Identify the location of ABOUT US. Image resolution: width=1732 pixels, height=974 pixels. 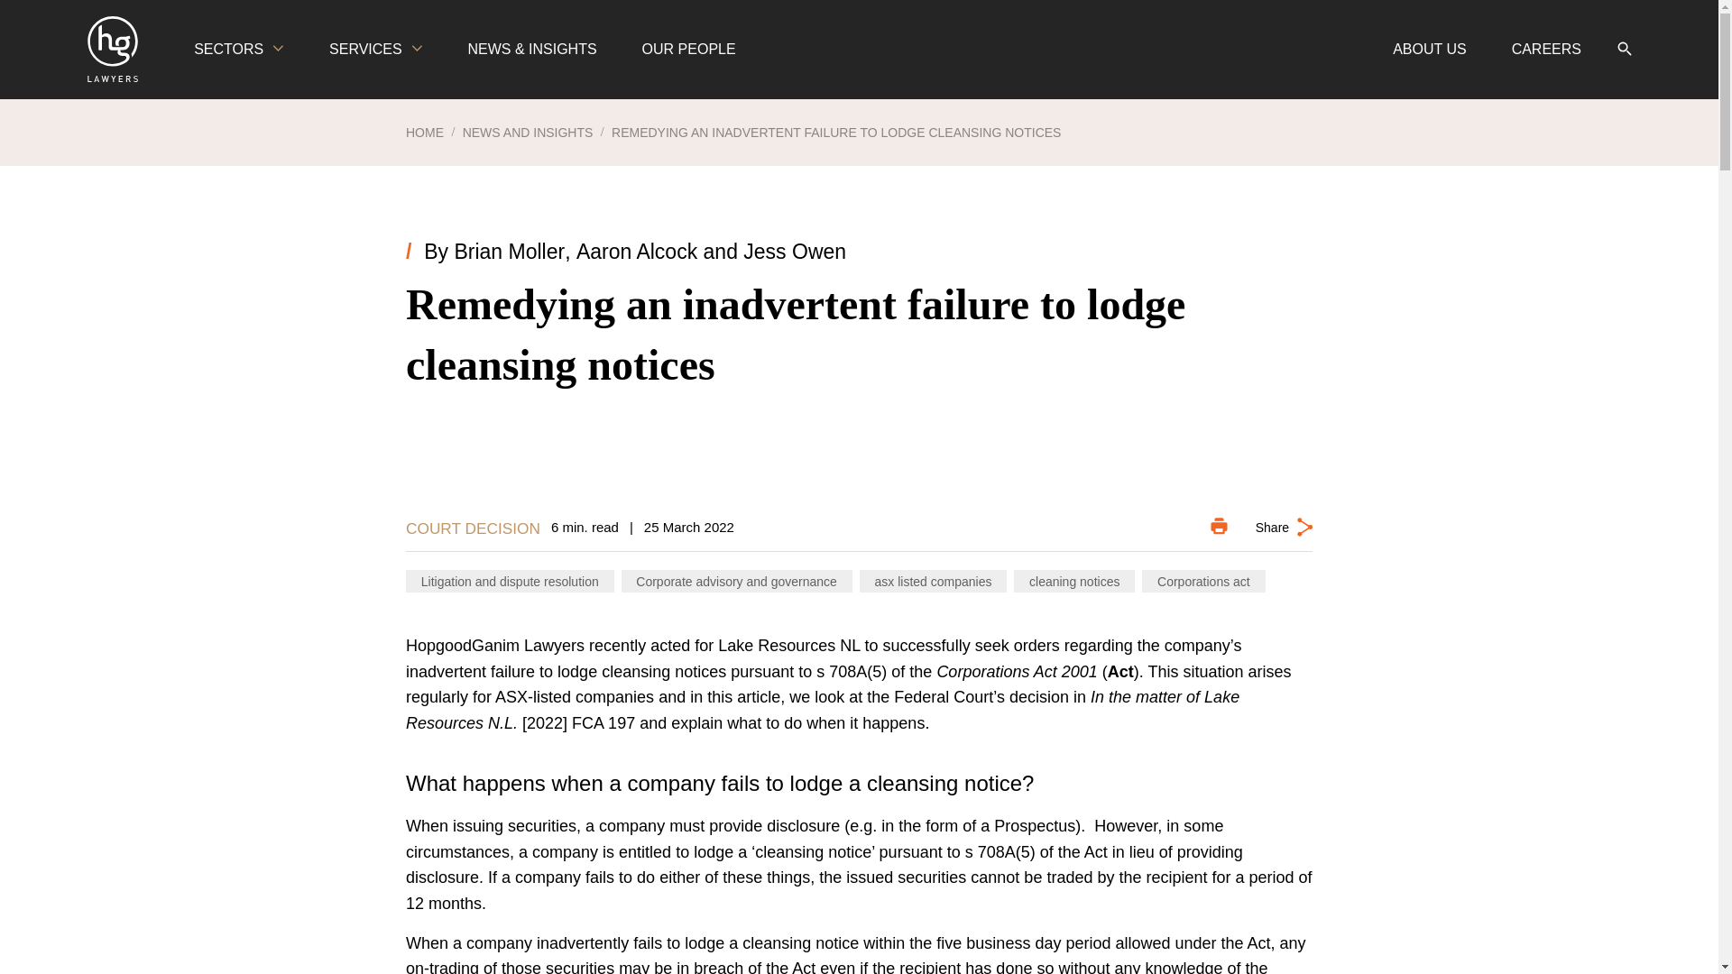
(1429, 50).